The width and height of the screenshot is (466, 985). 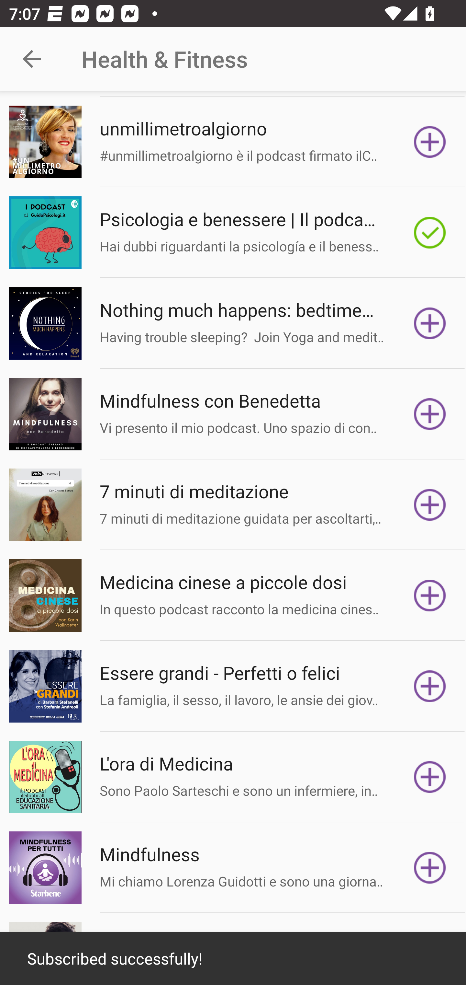 What do you see at coordinates (430, 142) in the screenshot?
I see `Subscribe` at bounding box center [430, 142].